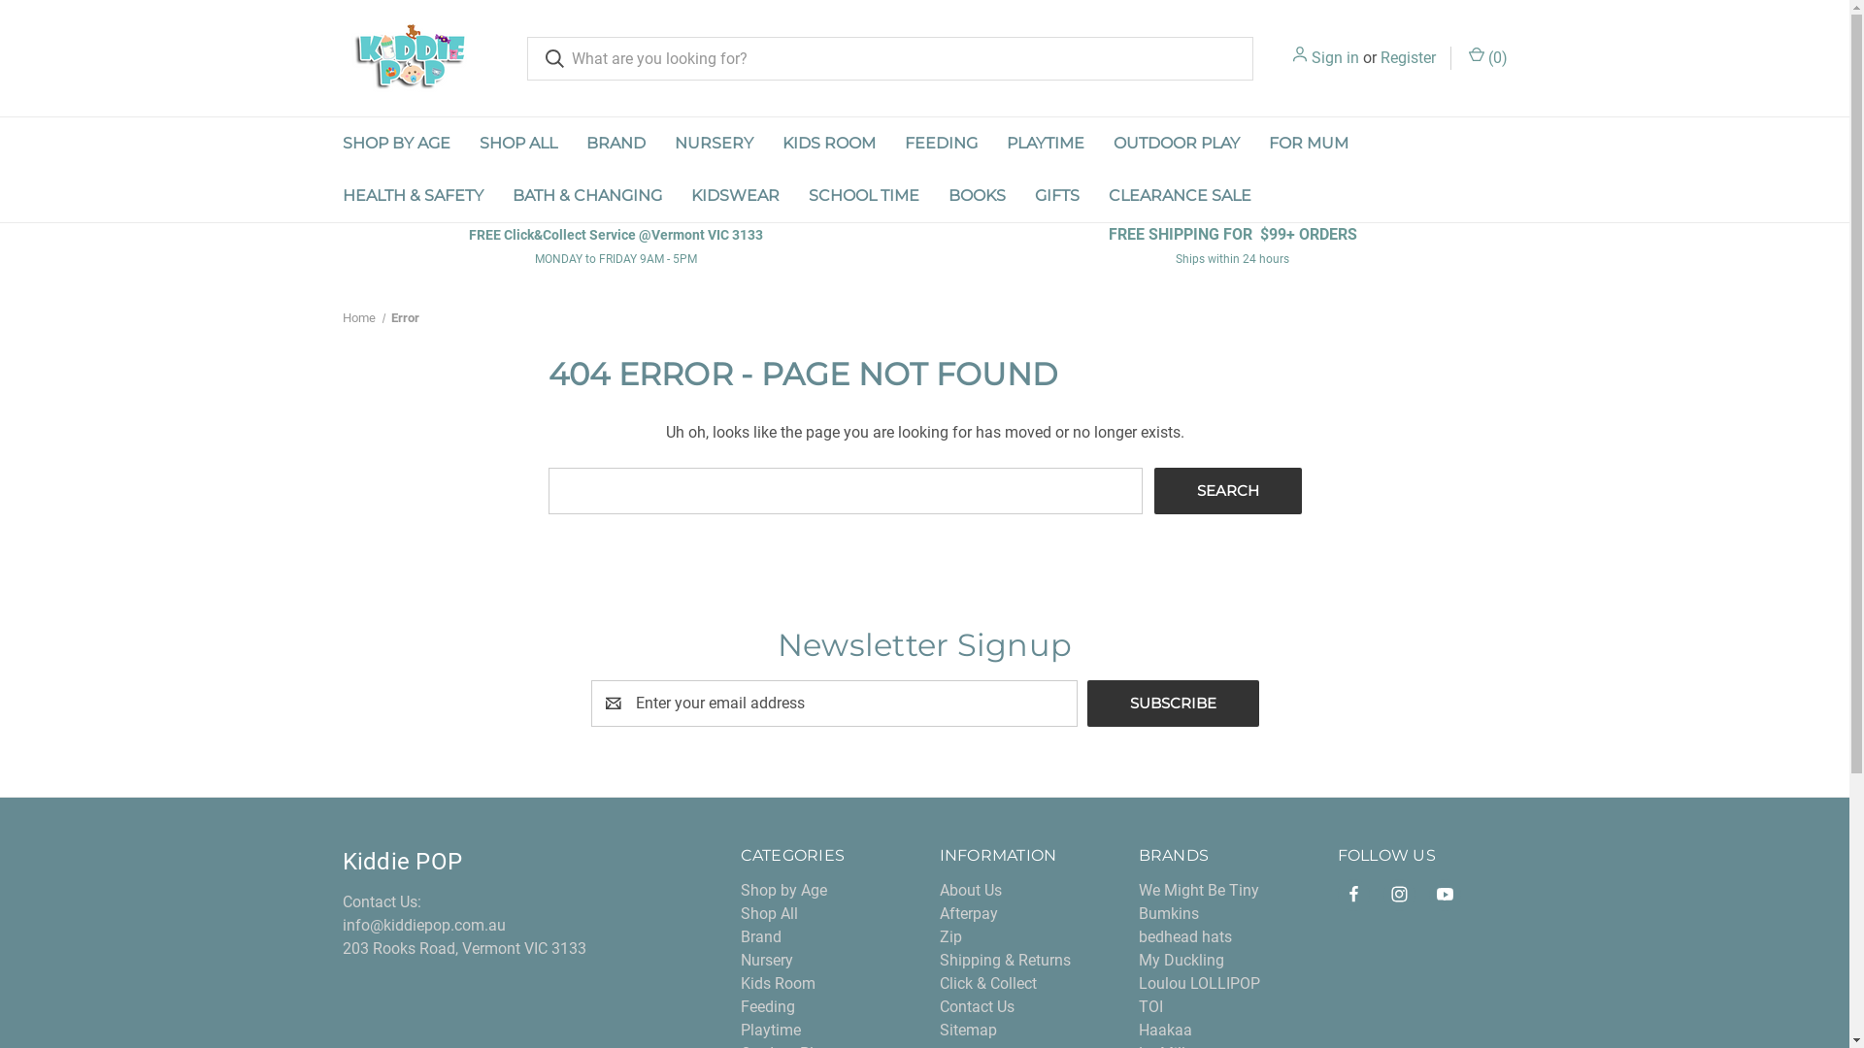 Image resolution: width=1864 pixels, height=1048 pixels. Describe the element at coordinates (1227, 491) in the screenshot. I see `Search` at that location.